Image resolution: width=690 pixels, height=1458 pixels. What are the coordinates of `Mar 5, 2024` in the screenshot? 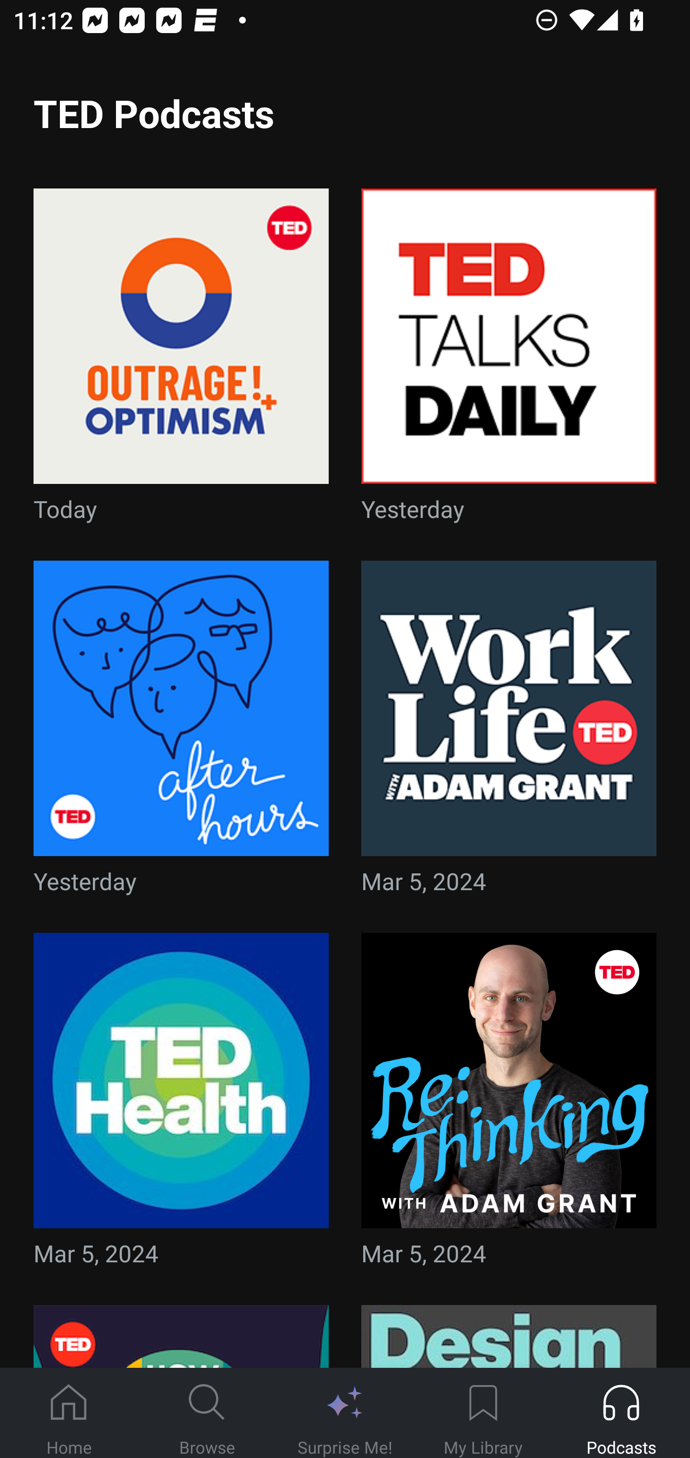 It's located at (181, 1106).